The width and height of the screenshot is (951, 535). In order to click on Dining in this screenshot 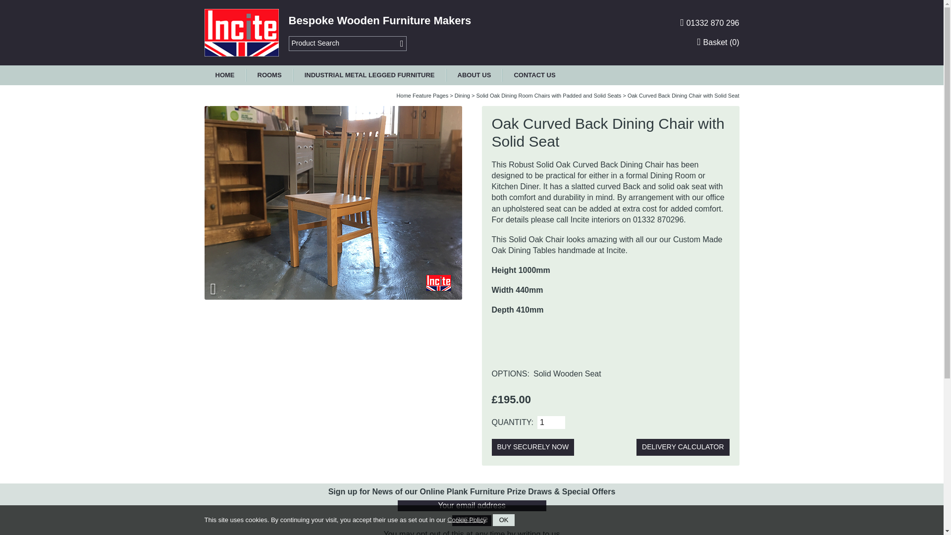, I will do `click(462, 95)`.